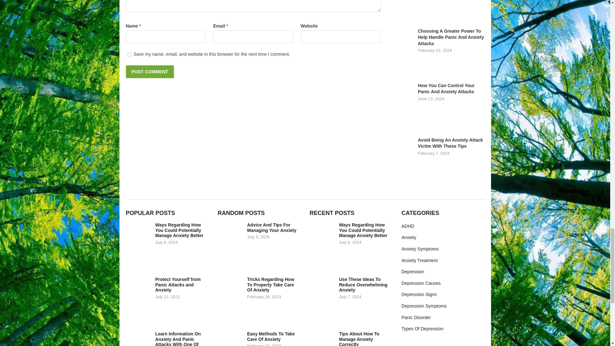 The width and height of the screenshot is (615, 346). What do you see at coordinates (129, 54) in the screenshot?
I see `yes` at bounding box center [129, 54].